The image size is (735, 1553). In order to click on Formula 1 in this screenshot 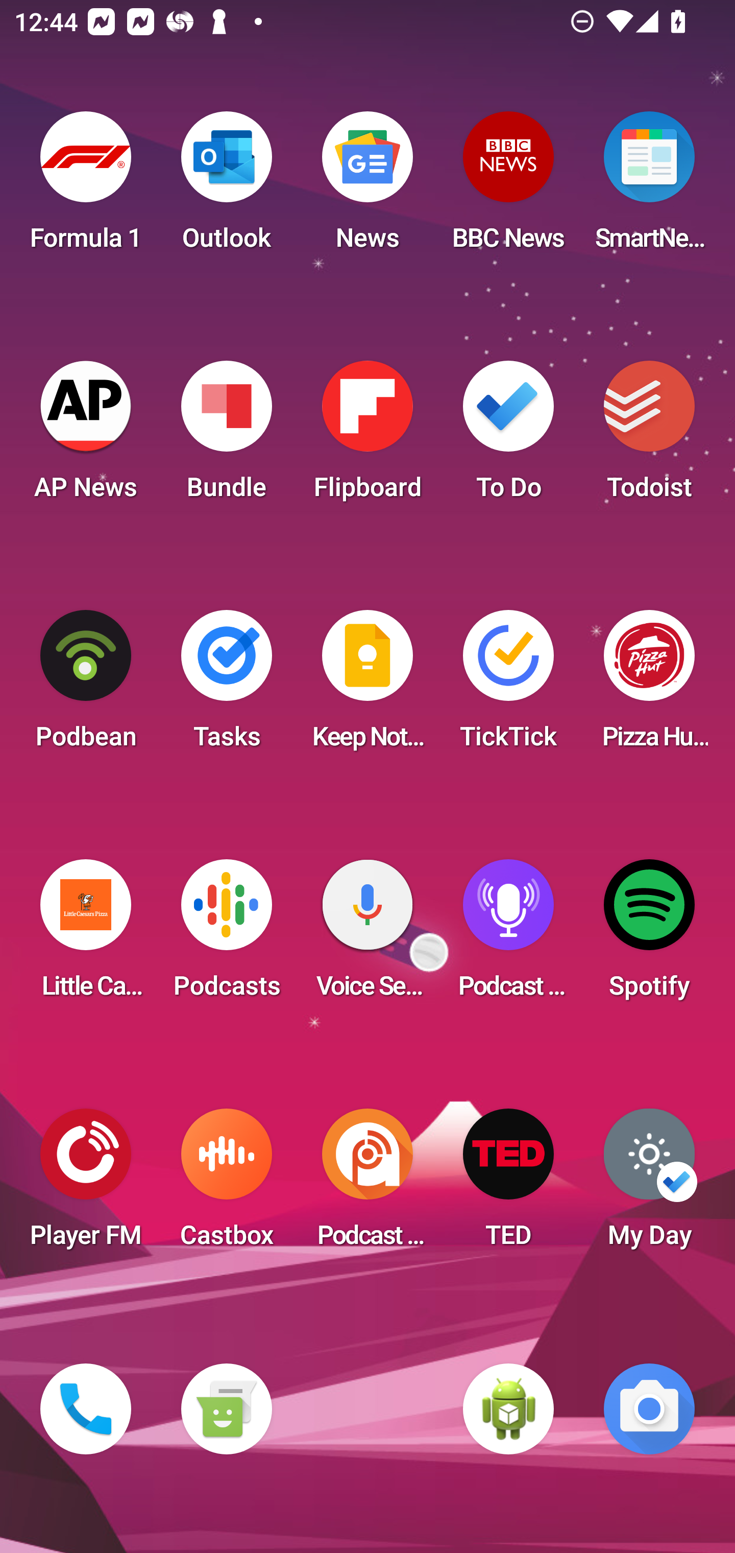, I will do `click(86, 187)`.